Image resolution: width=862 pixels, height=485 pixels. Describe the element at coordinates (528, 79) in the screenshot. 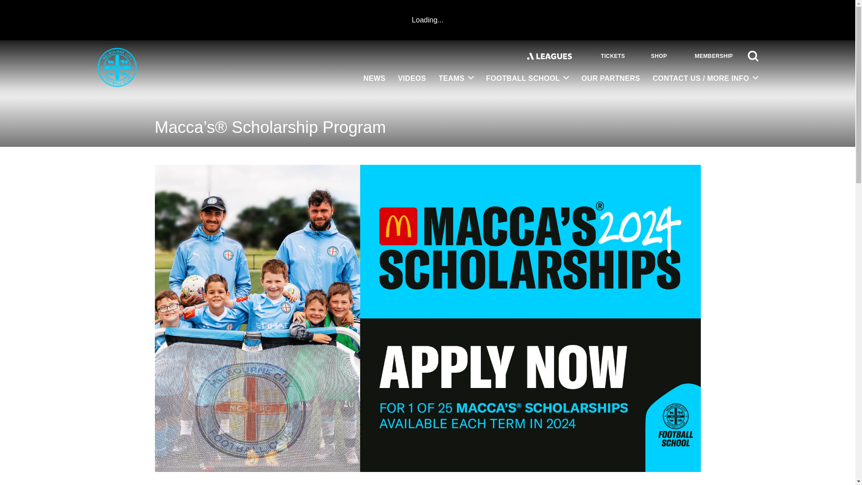

I see `FOOTBALL SCHOOL` at that location.